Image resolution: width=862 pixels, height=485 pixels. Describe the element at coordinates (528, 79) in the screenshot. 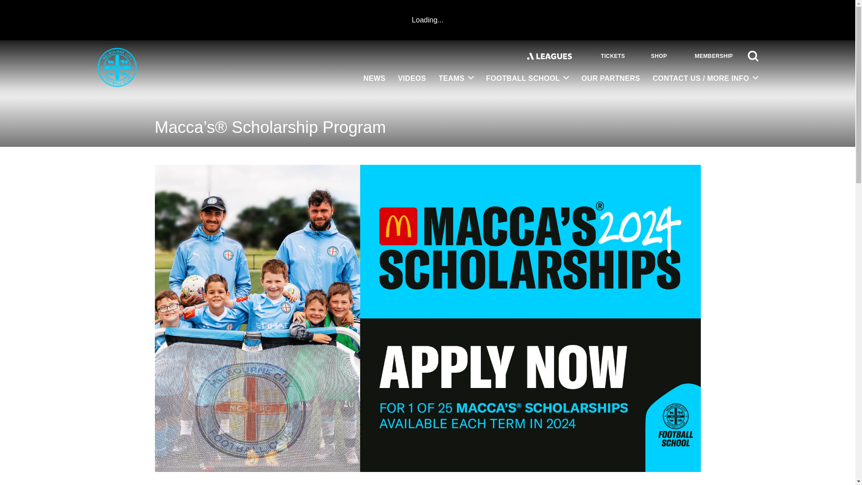

I see `FOOTBALL SCHOOL` at that location.